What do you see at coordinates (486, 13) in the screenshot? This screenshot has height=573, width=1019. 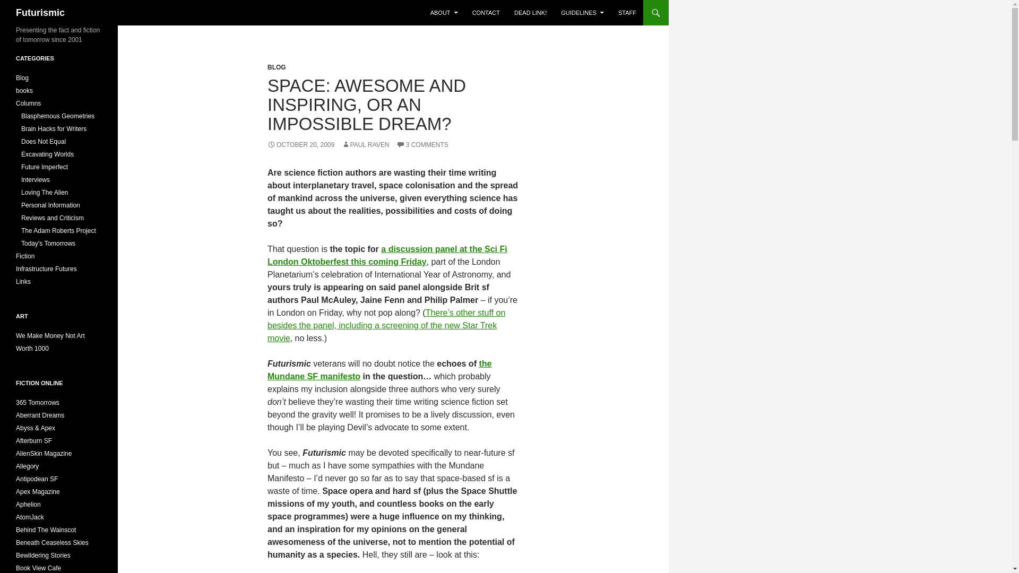 I see `CONTACT` at bounding box center [486, 13].